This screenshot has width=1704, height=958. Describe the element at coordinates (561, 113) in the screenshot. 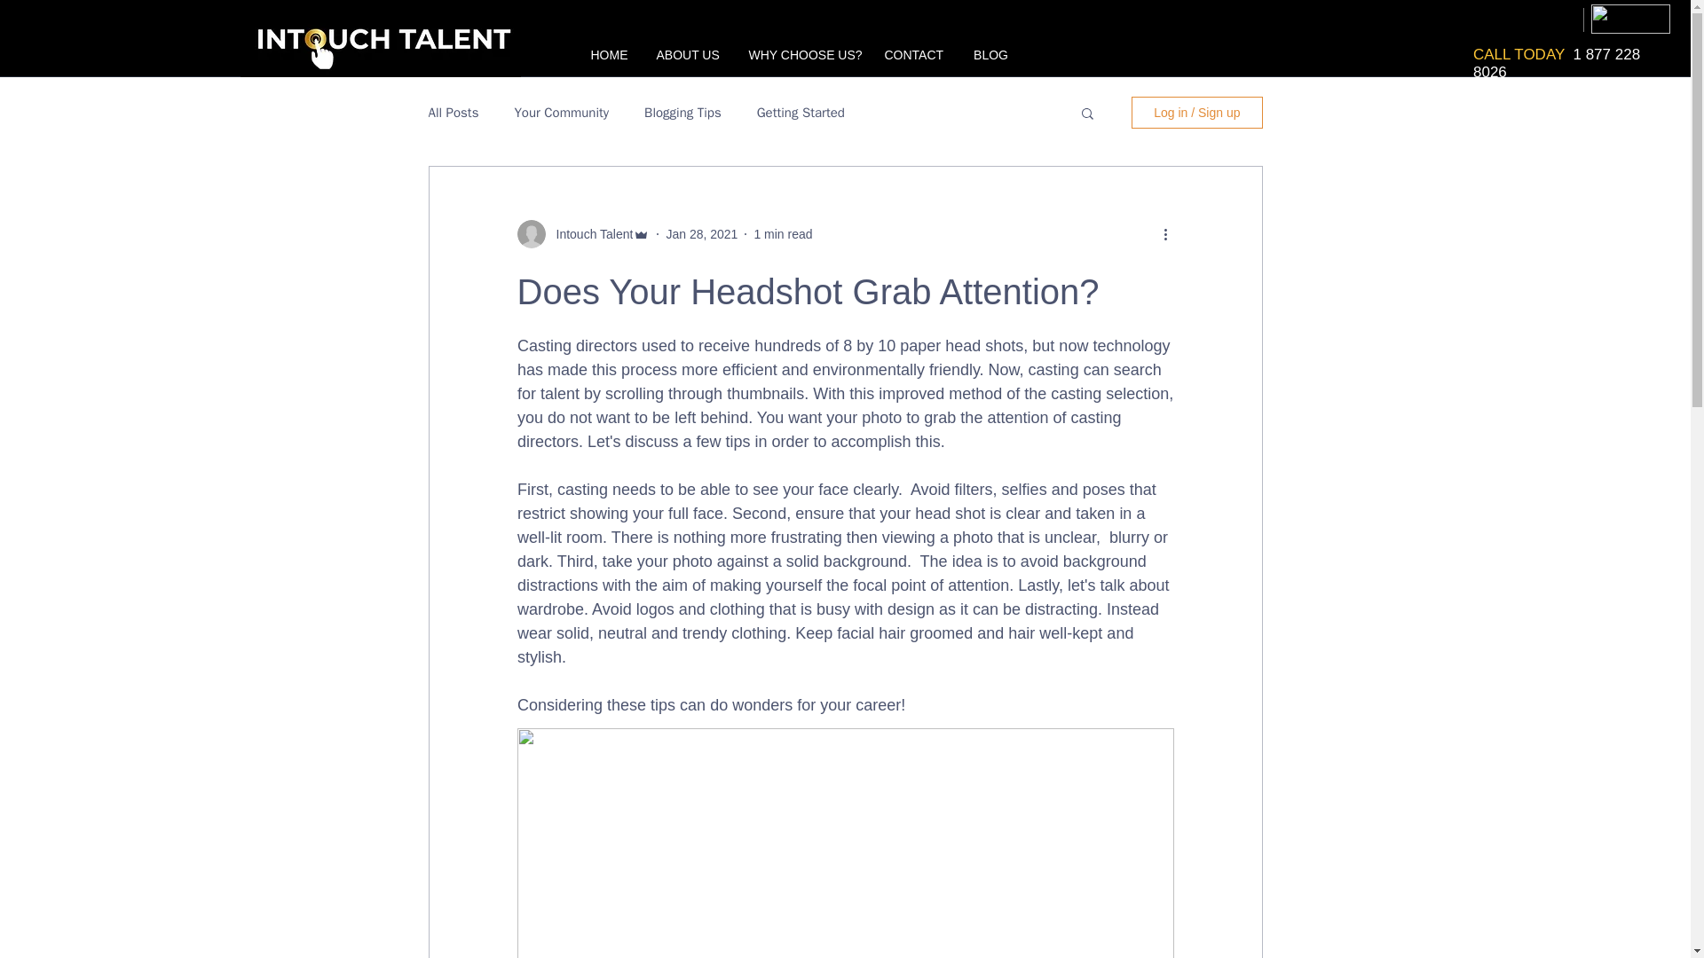

I see `Your Community` at that location.